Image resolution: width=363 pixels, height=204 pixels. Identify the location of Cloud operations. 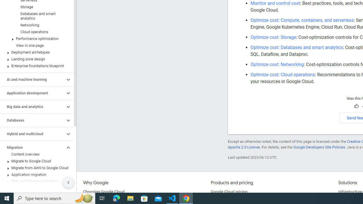
(36, 32).